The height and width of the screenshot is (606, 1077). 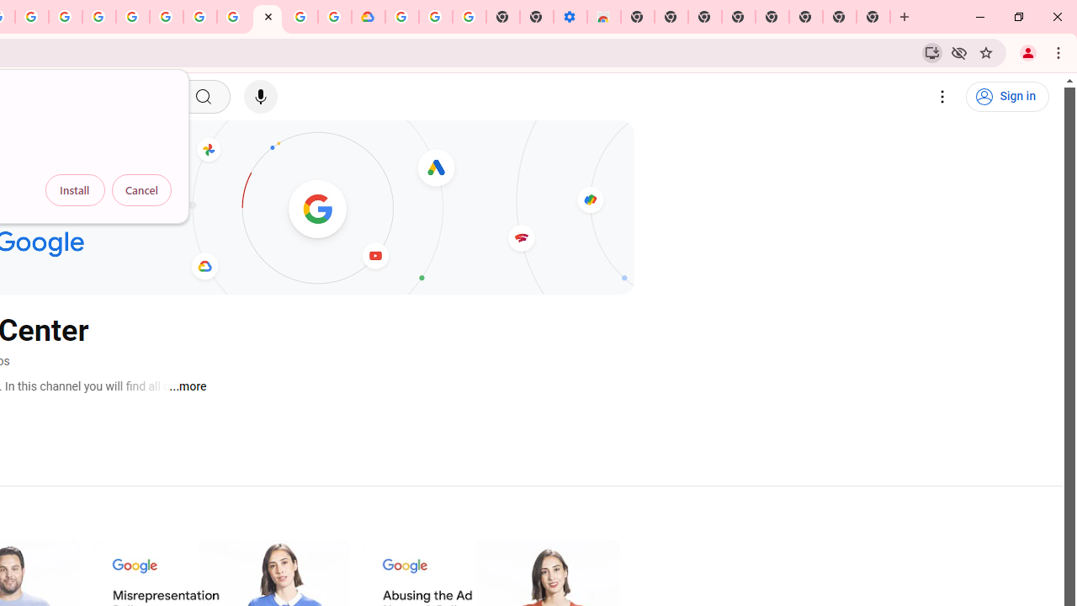 I want to click on Search with your voice, so click(x=261, y=97).